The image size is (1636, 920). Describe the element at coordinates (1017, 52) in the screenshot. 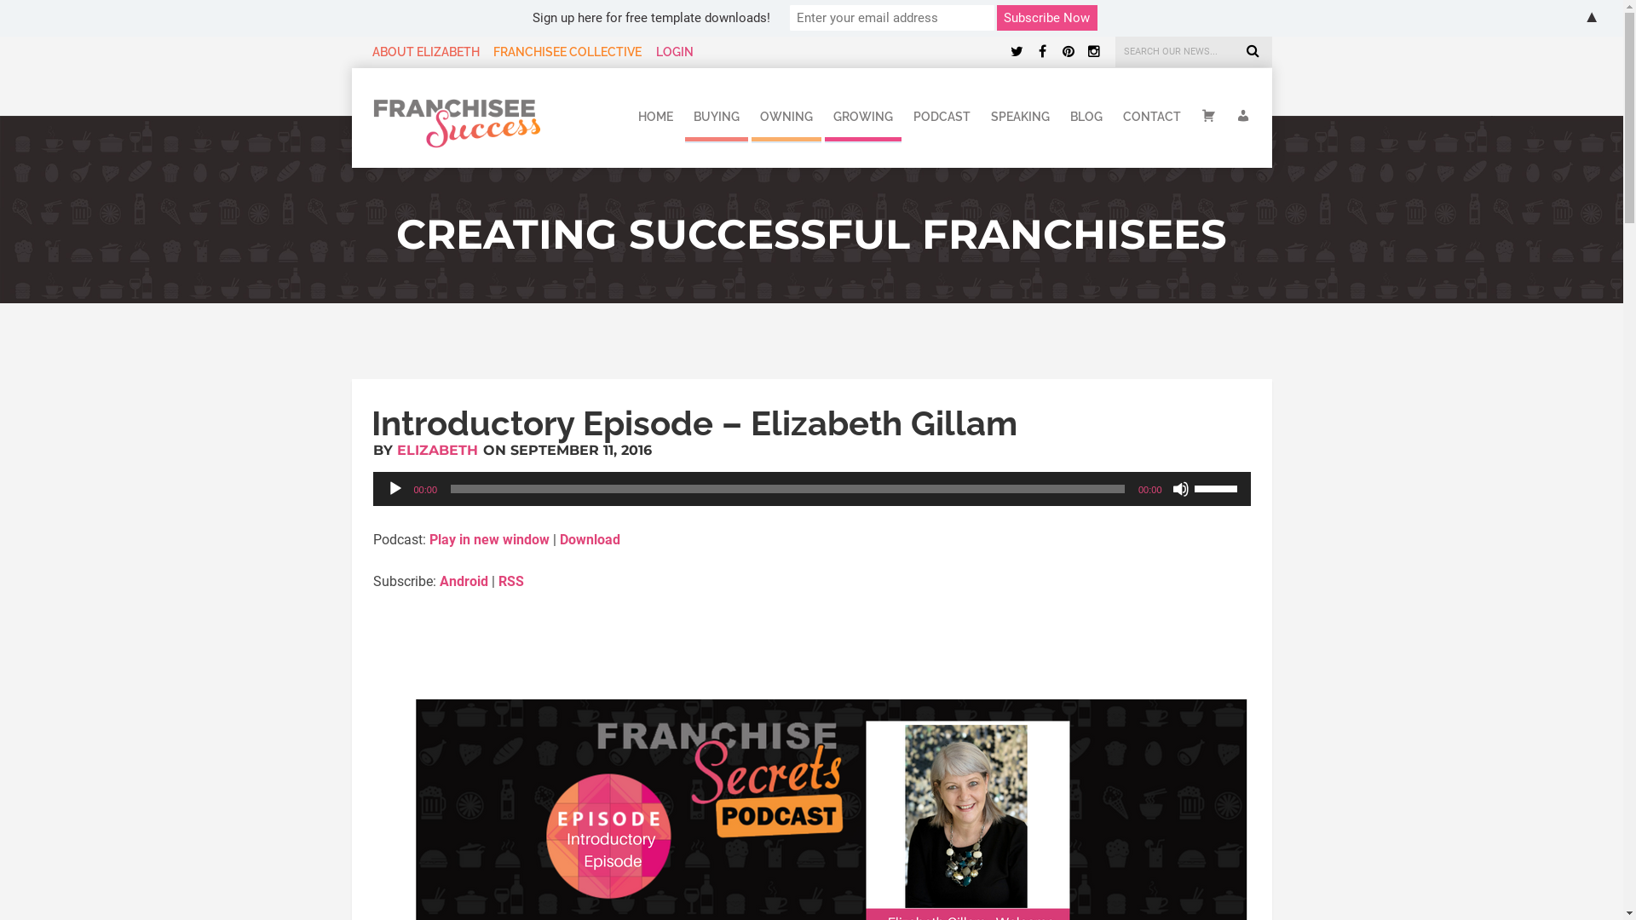

I see `Twitter` at that location.